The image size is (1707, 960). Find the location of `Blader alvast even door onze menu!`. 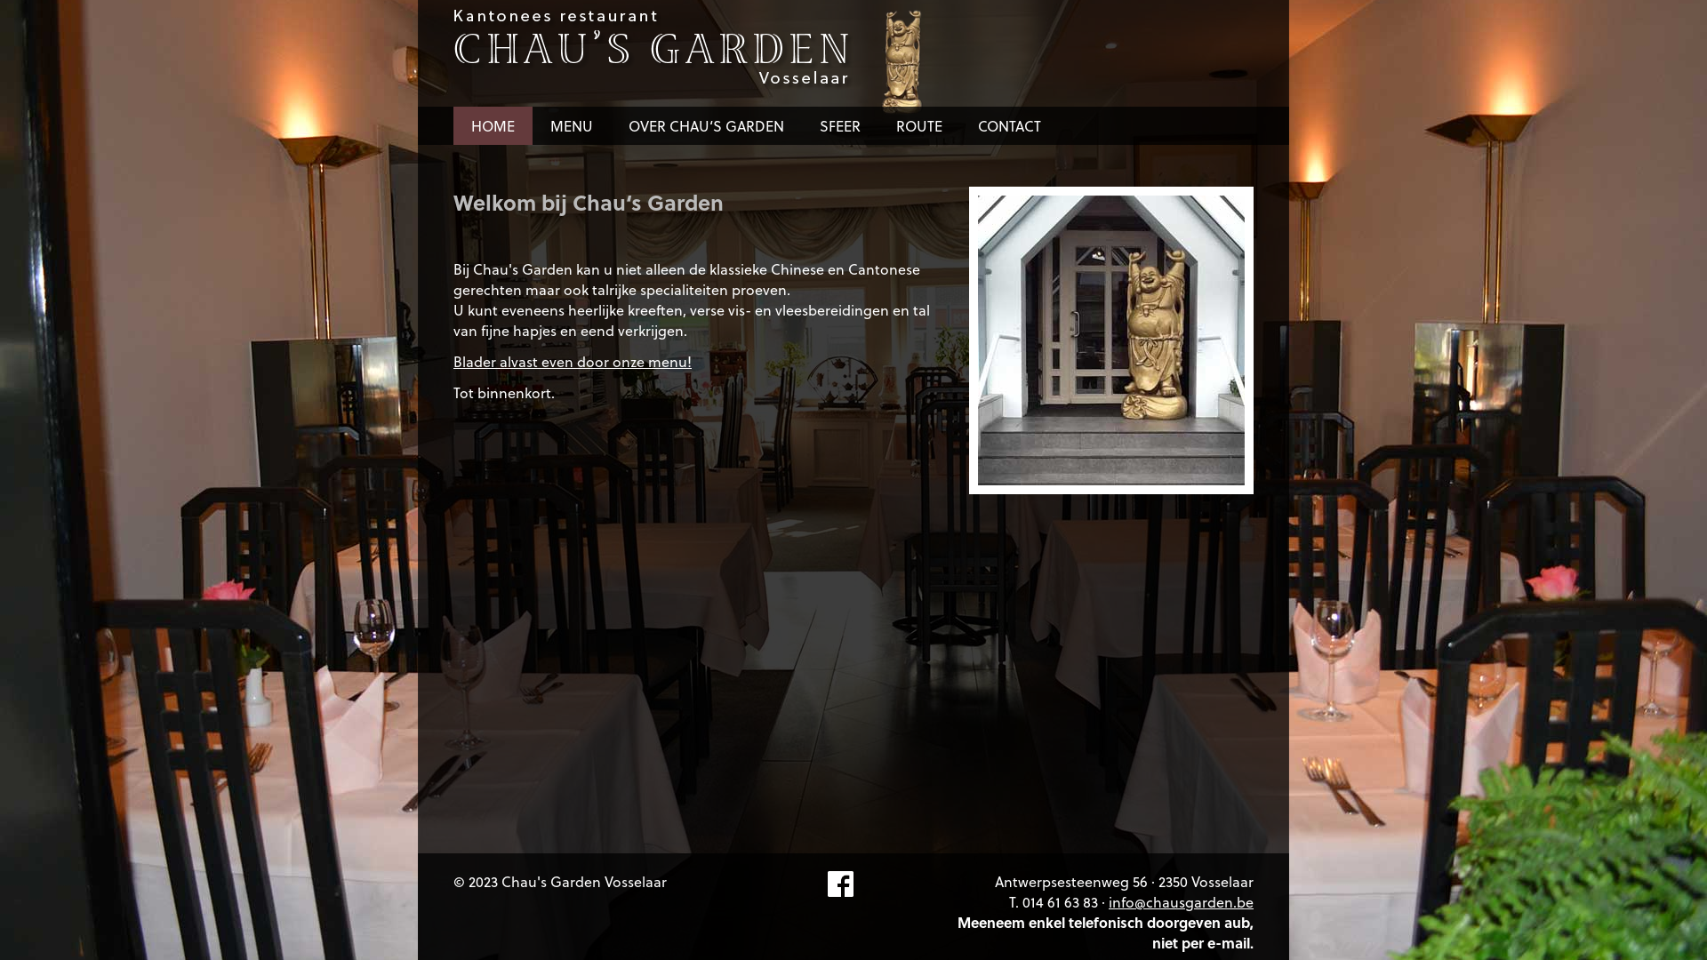

Blader alvast even door onze menu! is located at coordinates (573, 361).